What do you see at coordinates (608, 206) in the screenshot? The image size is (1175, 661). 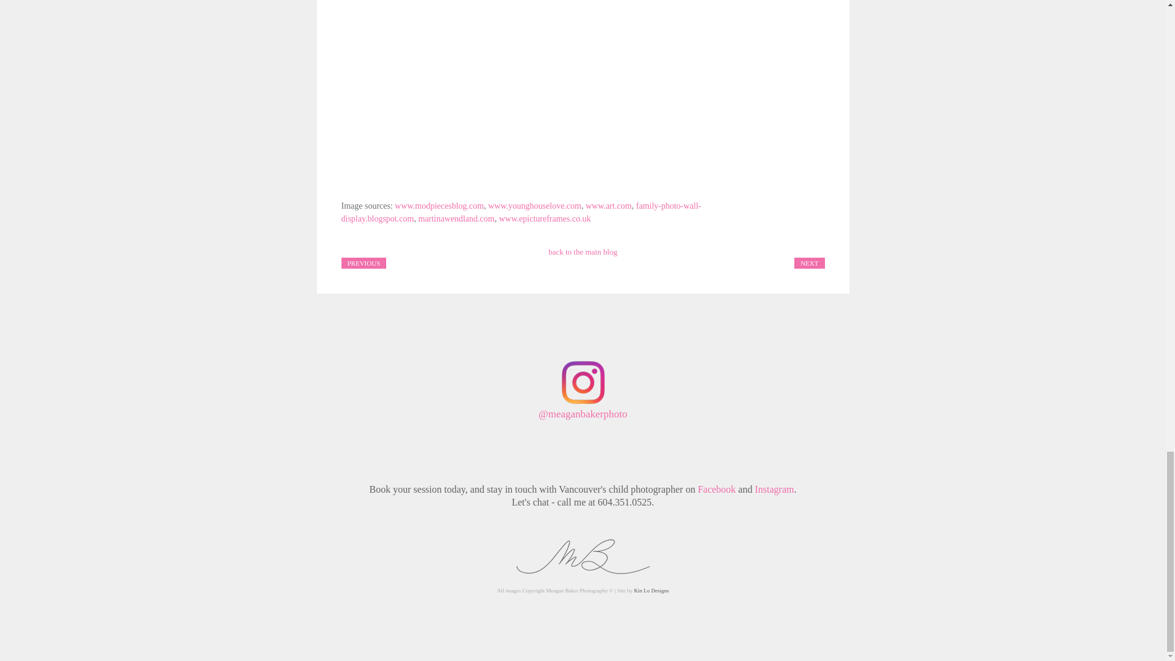 I see `www.art.com` at bounding box center [608, 206].